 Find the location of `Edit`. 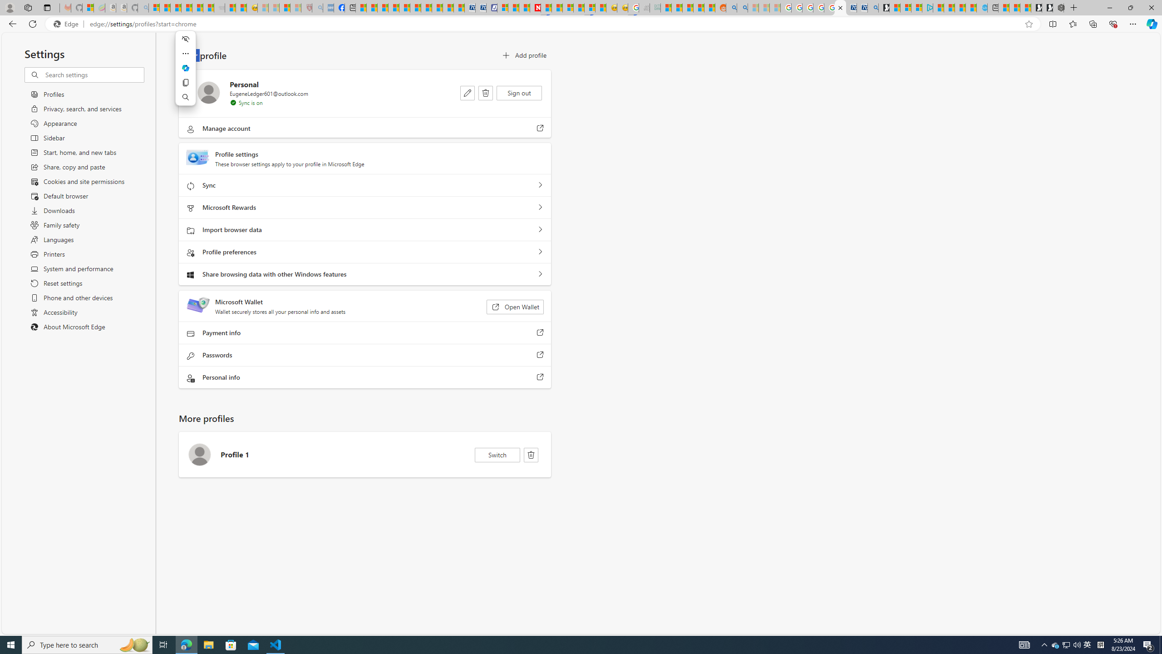

Edit is located at coordinates (468, 93).